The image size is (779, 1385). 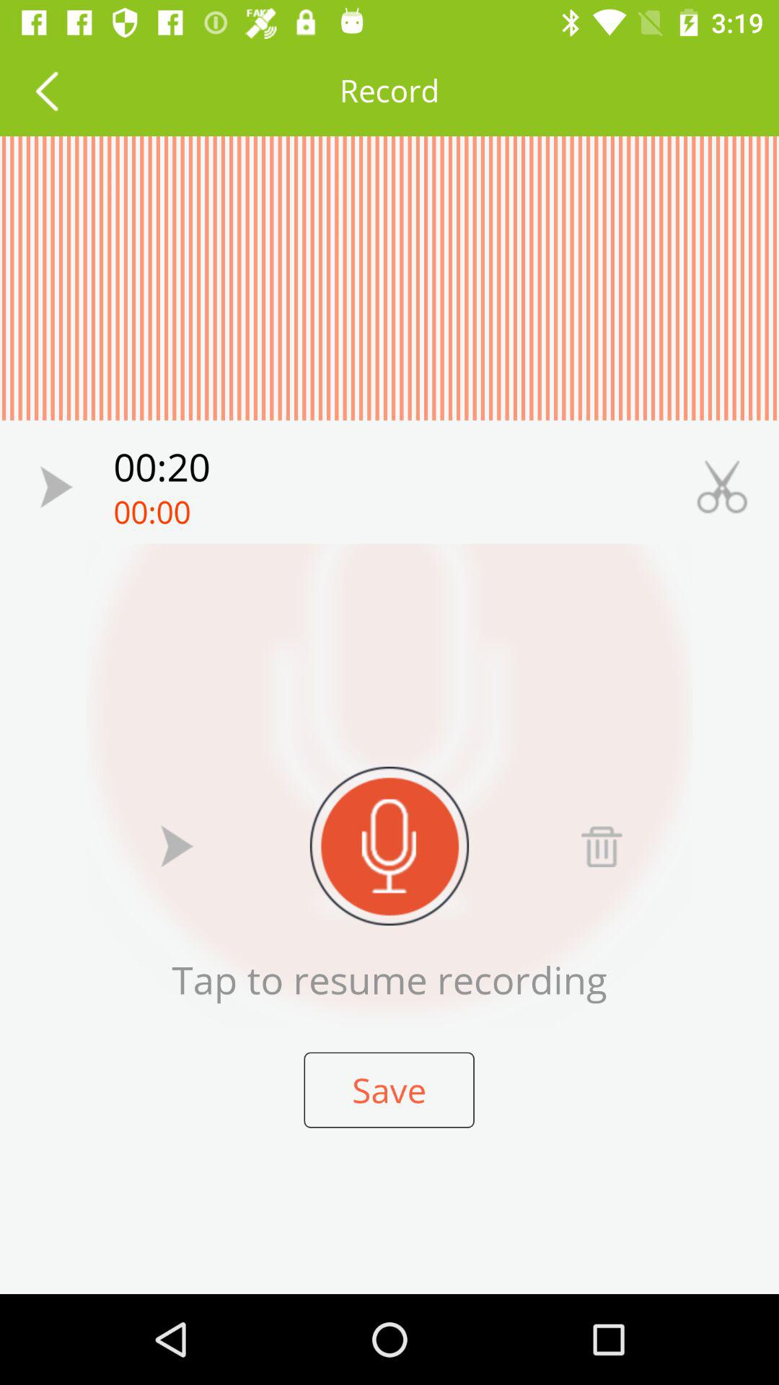 I want to click on play recording, so click(x=56, y=486).